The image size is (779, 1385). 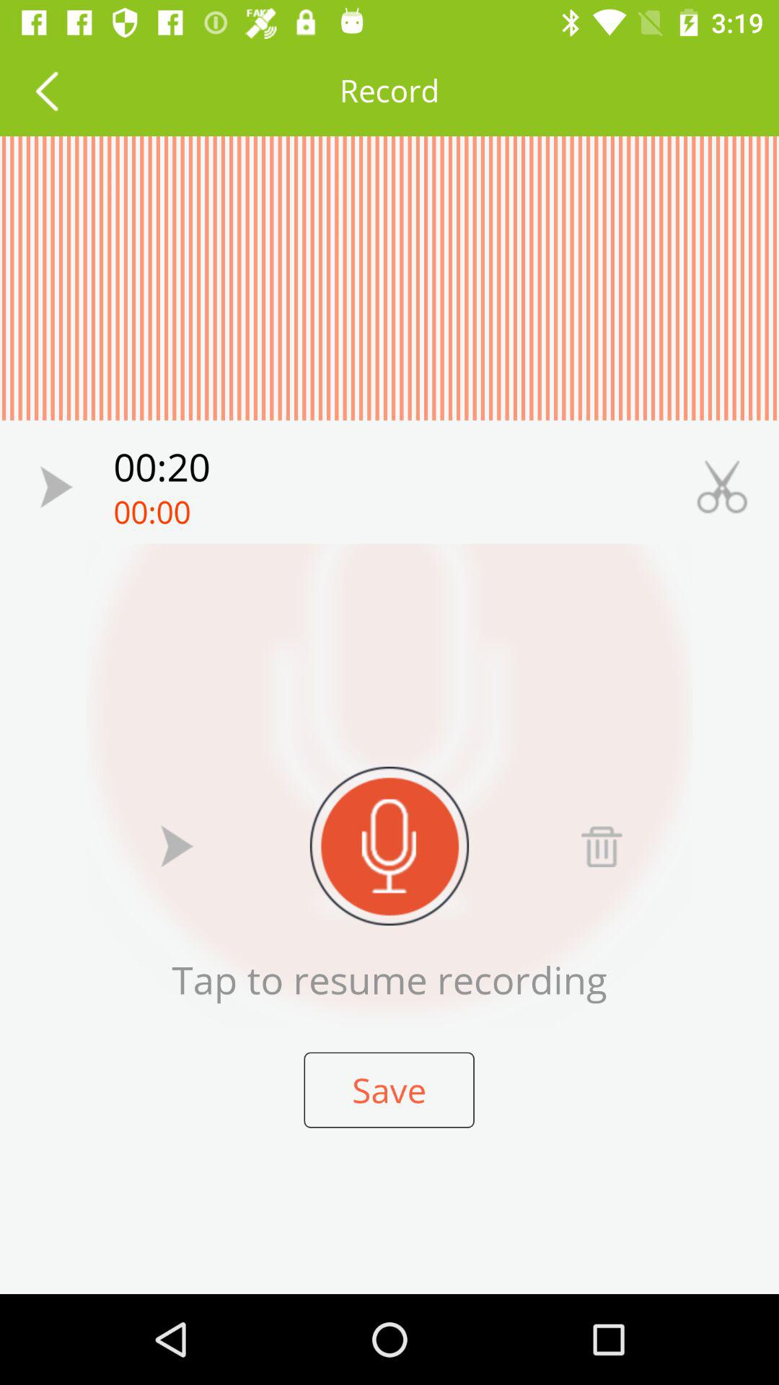 I want to click on play recording, so click(x=56, y=486).